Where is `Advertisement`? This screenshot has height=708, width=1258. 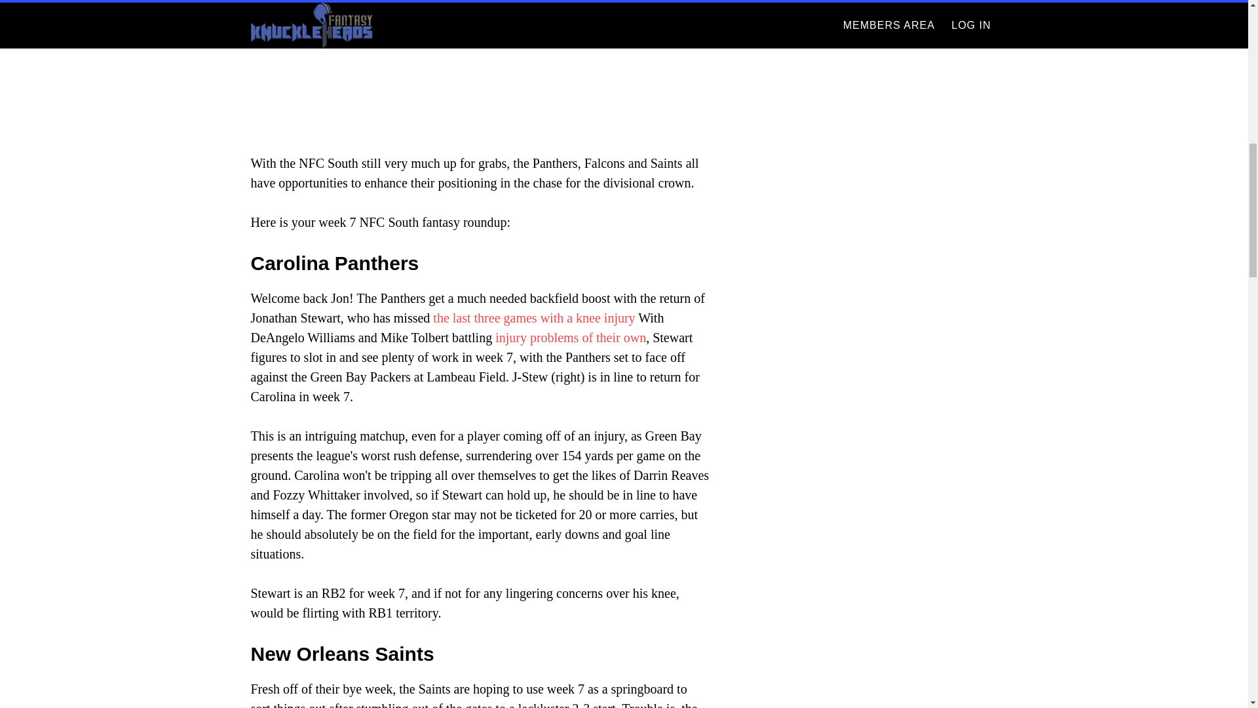
Advertisement is located at coordinates (480, 64).